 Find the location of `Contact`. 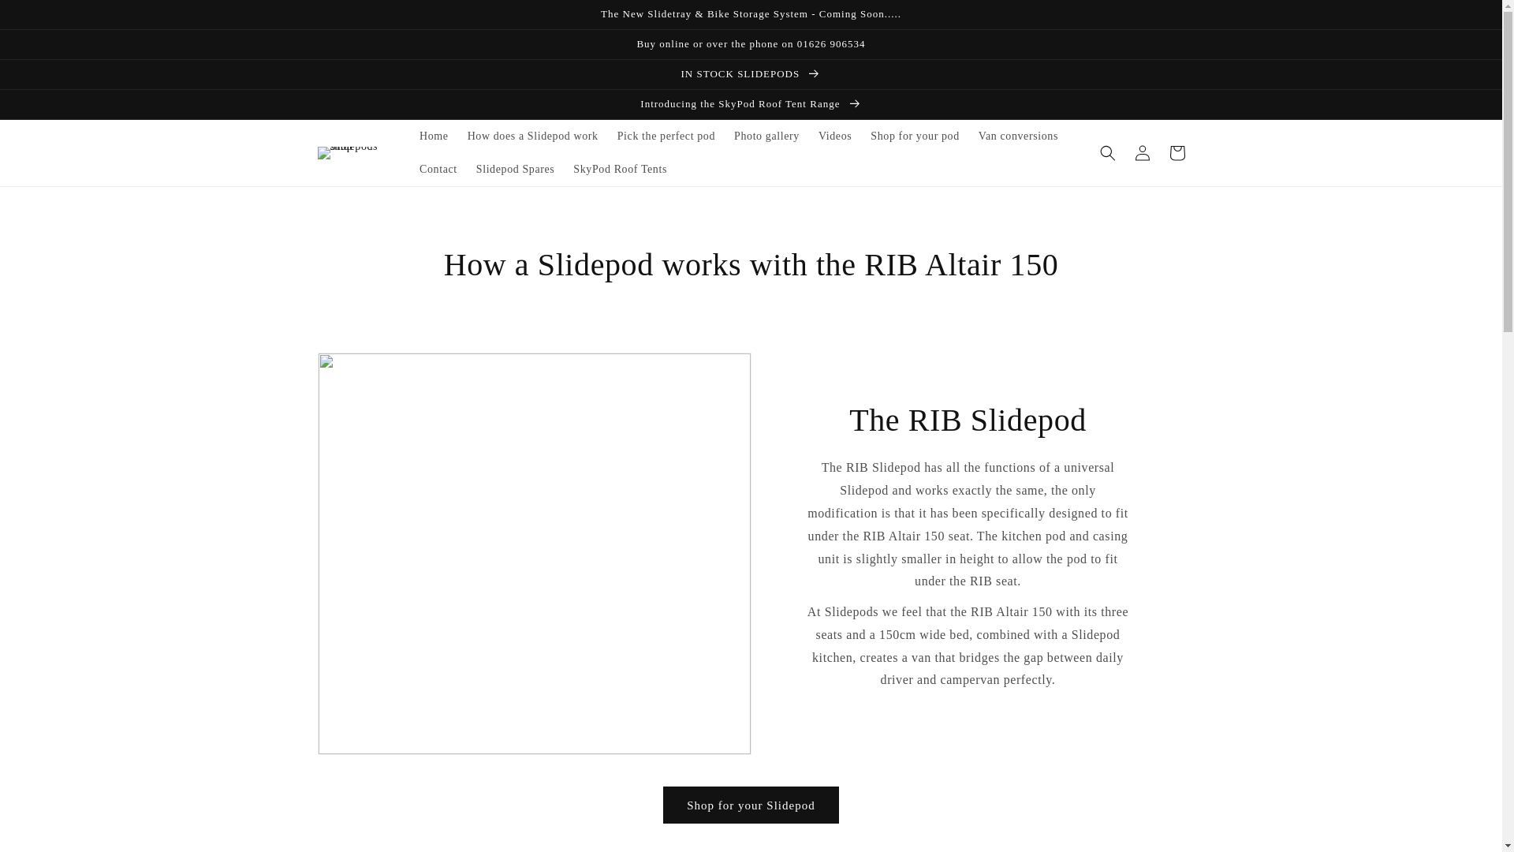

Contact is located at coordinates (438, 170).